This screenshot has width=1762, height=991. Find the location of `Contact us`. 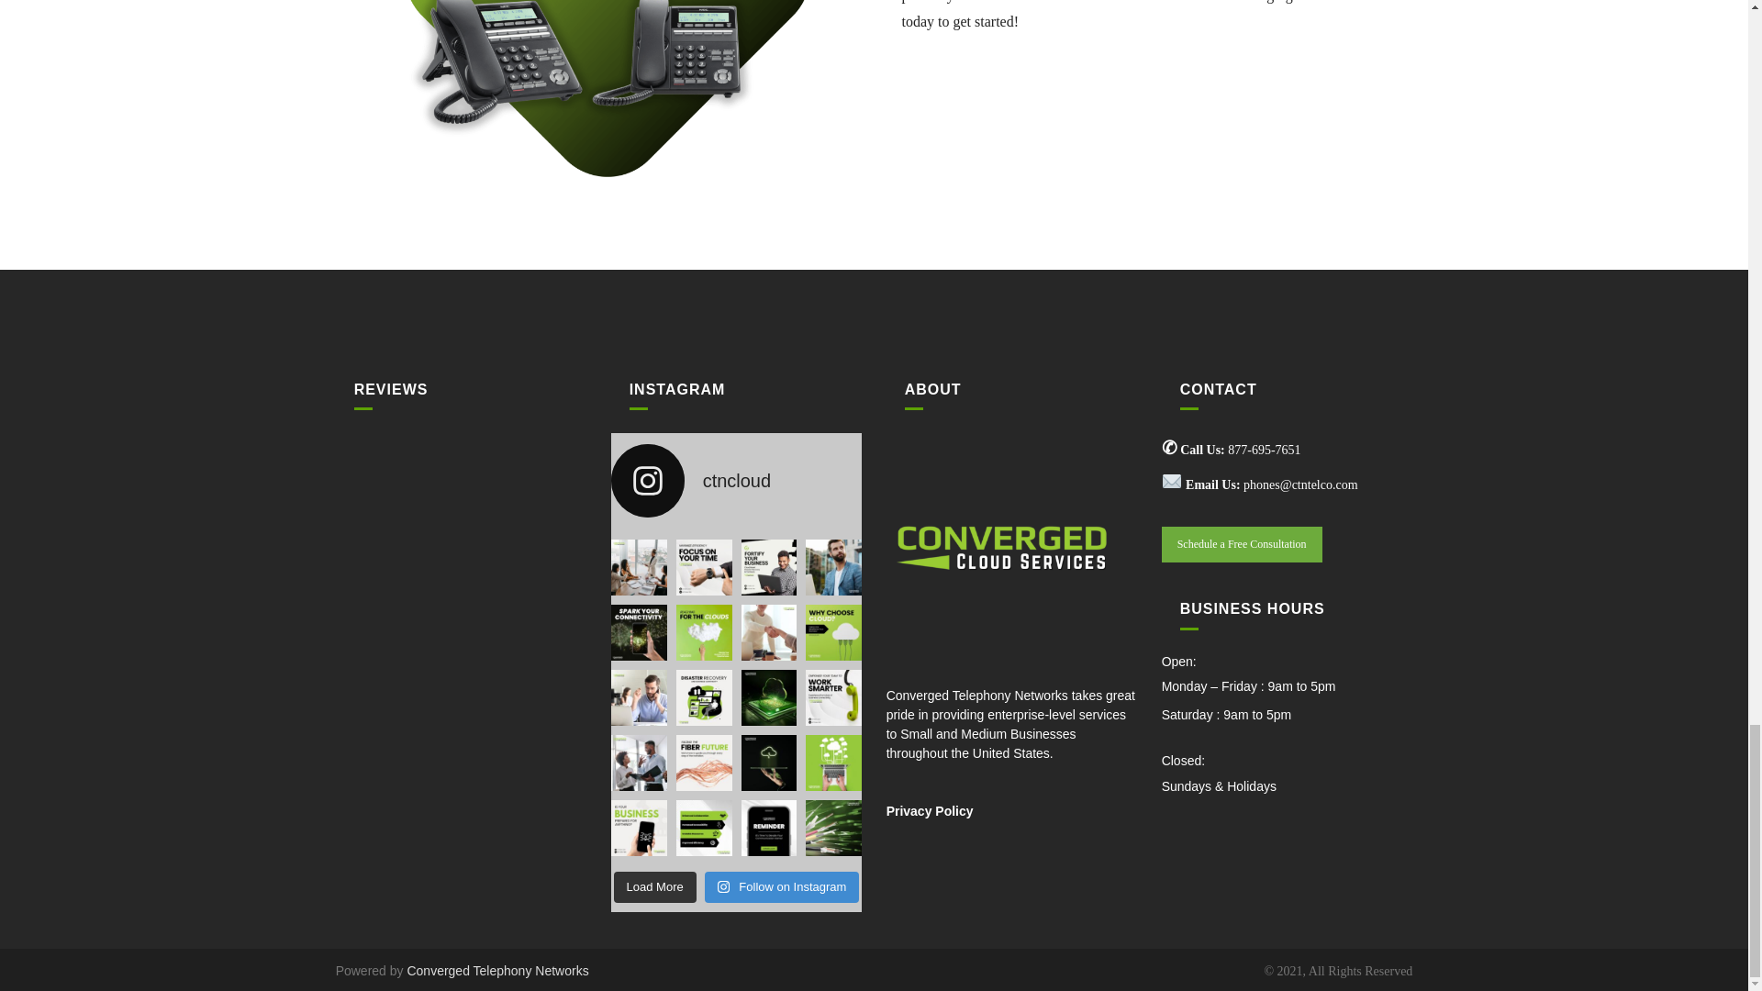

Contact us is located at coordinates (1333, 2).